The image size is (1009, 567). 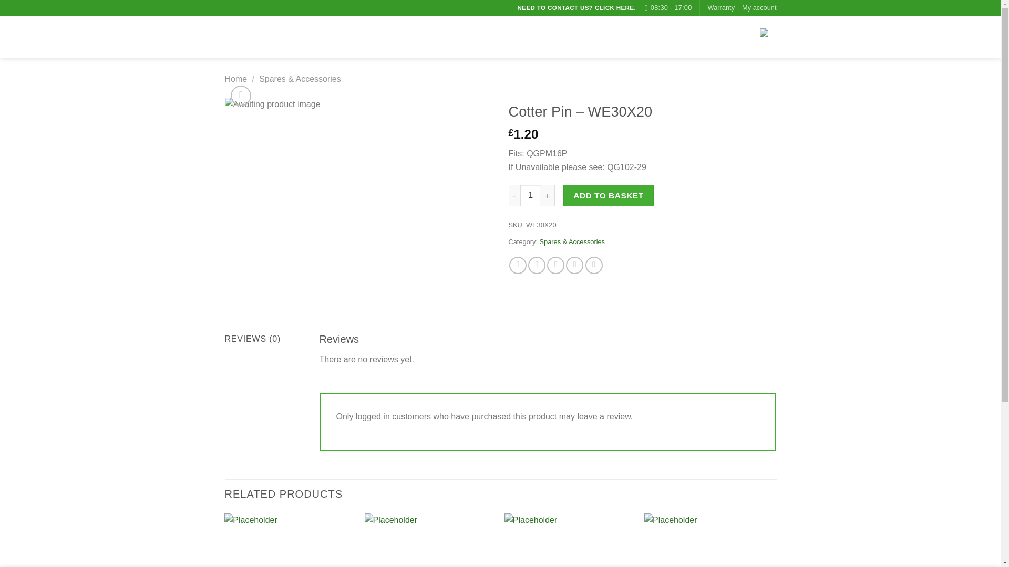 What do you see at coordinates (573, 36) in the screenshot?
I see `HOME` at bounding box center [573, 36].